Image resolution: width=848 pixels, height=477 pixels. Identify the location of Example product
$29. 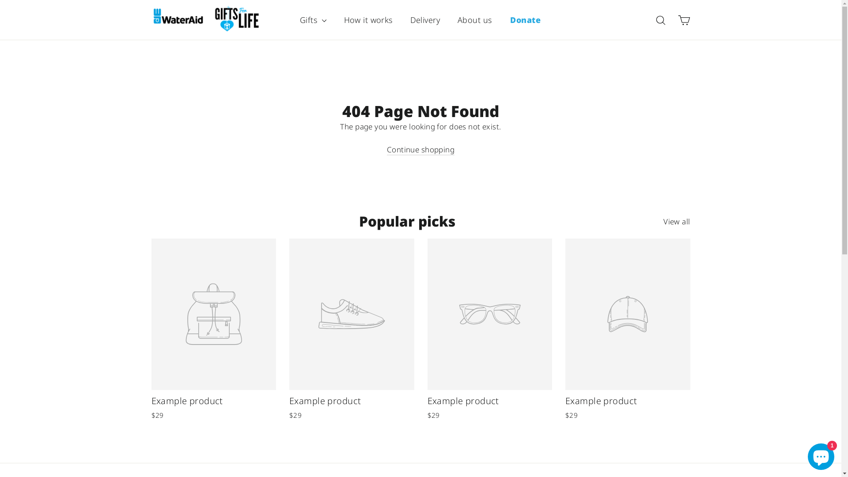
(490, 331).